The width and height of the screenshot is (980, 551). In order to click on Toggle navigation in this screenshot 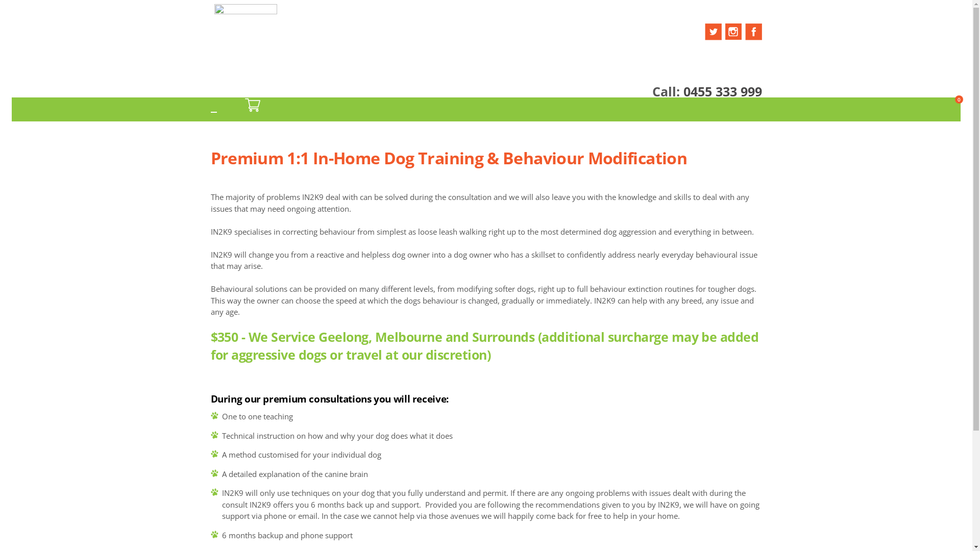, I will do `click(280, 13)`.